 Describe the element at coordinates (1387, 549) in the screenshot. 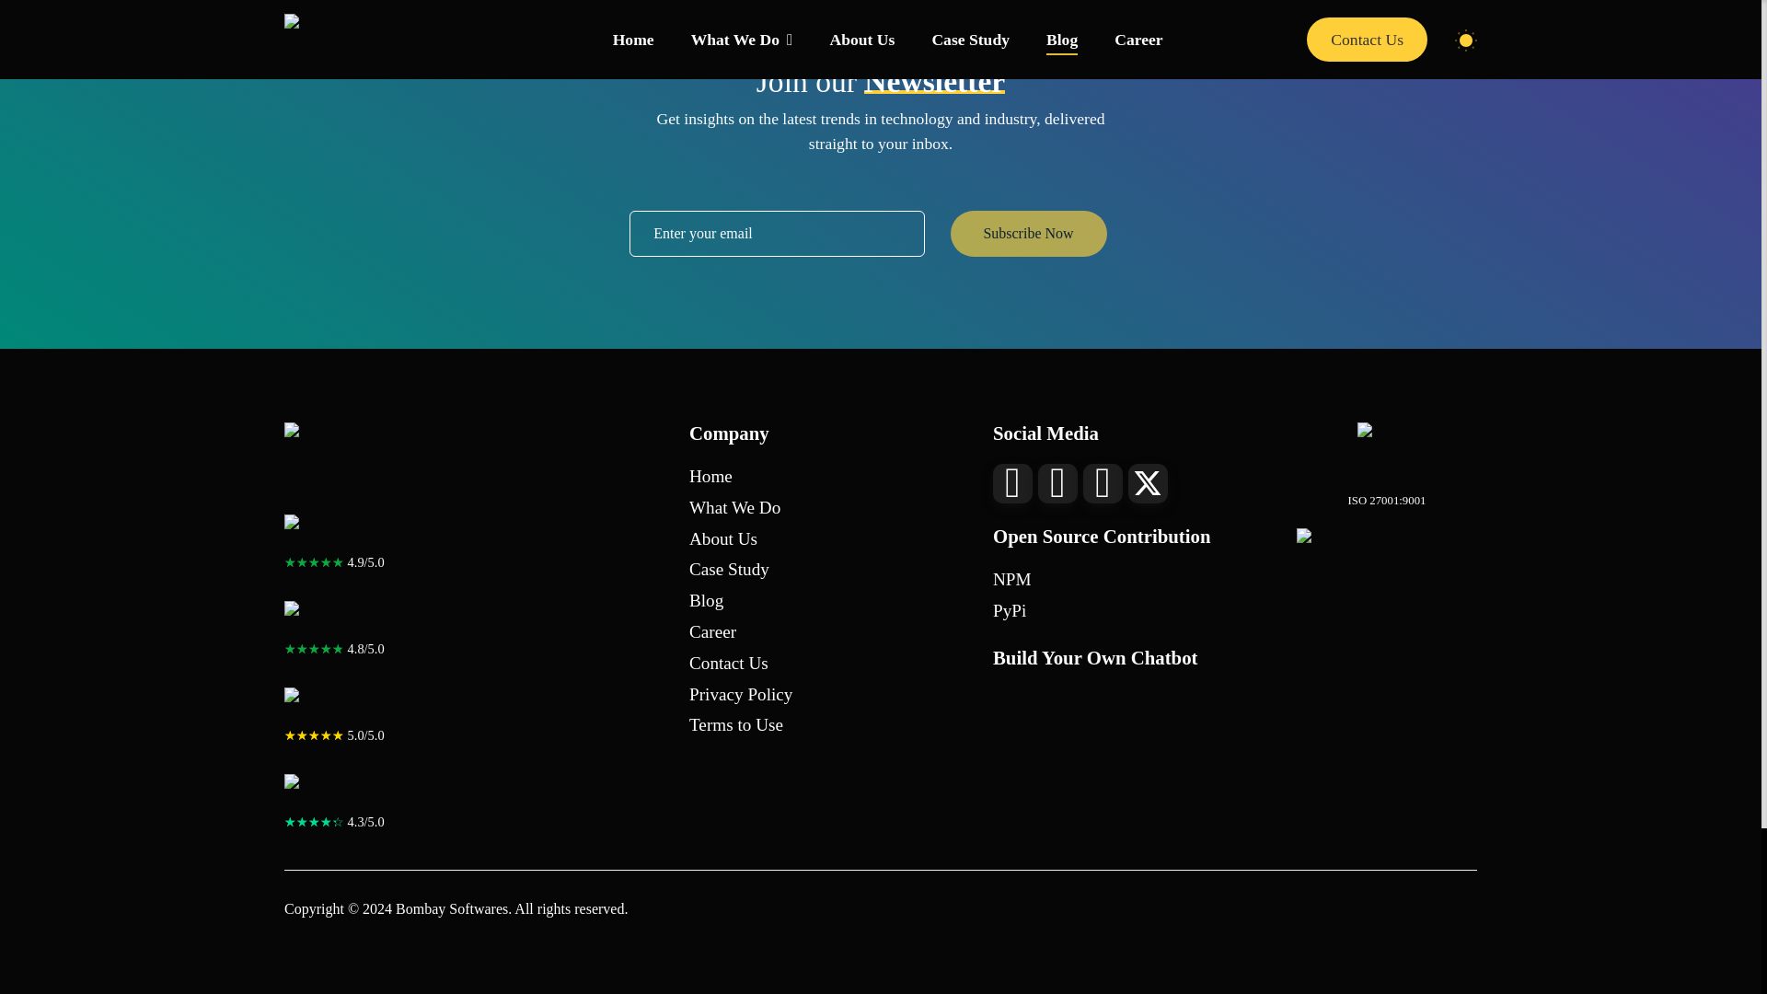

I see `DMCA.com Protection Status` at that location.